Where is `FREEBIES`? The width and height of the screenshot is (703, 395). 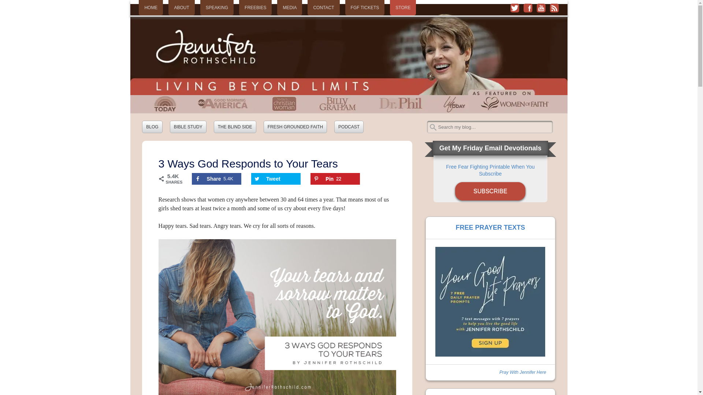 FREEBIES is located at coordinates (255, 8).